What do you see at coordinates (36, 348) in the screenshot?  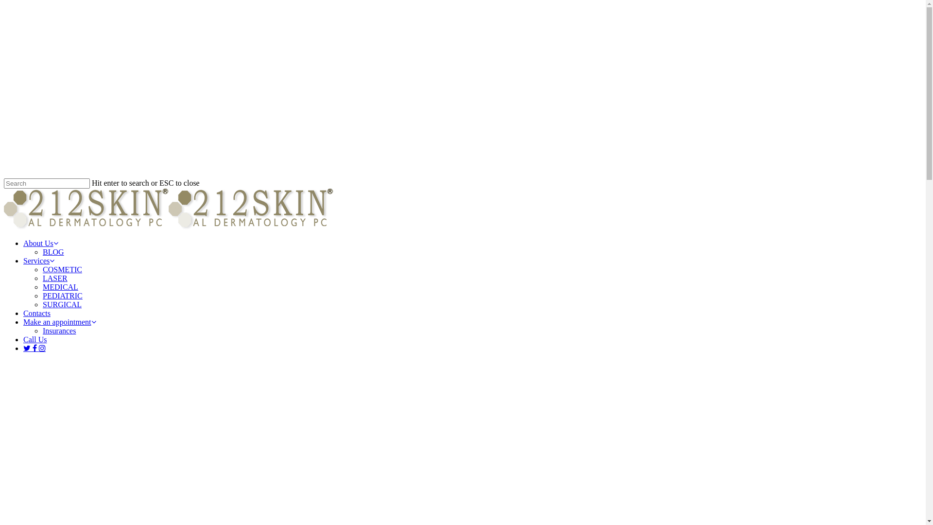 I see `facebook` at bounding box center [36, 348].